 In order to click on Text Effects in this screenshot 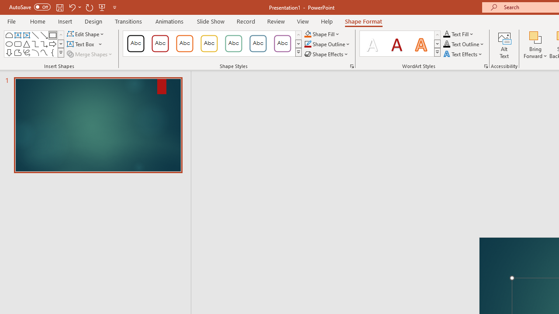, I will do `click(464, 54)`.